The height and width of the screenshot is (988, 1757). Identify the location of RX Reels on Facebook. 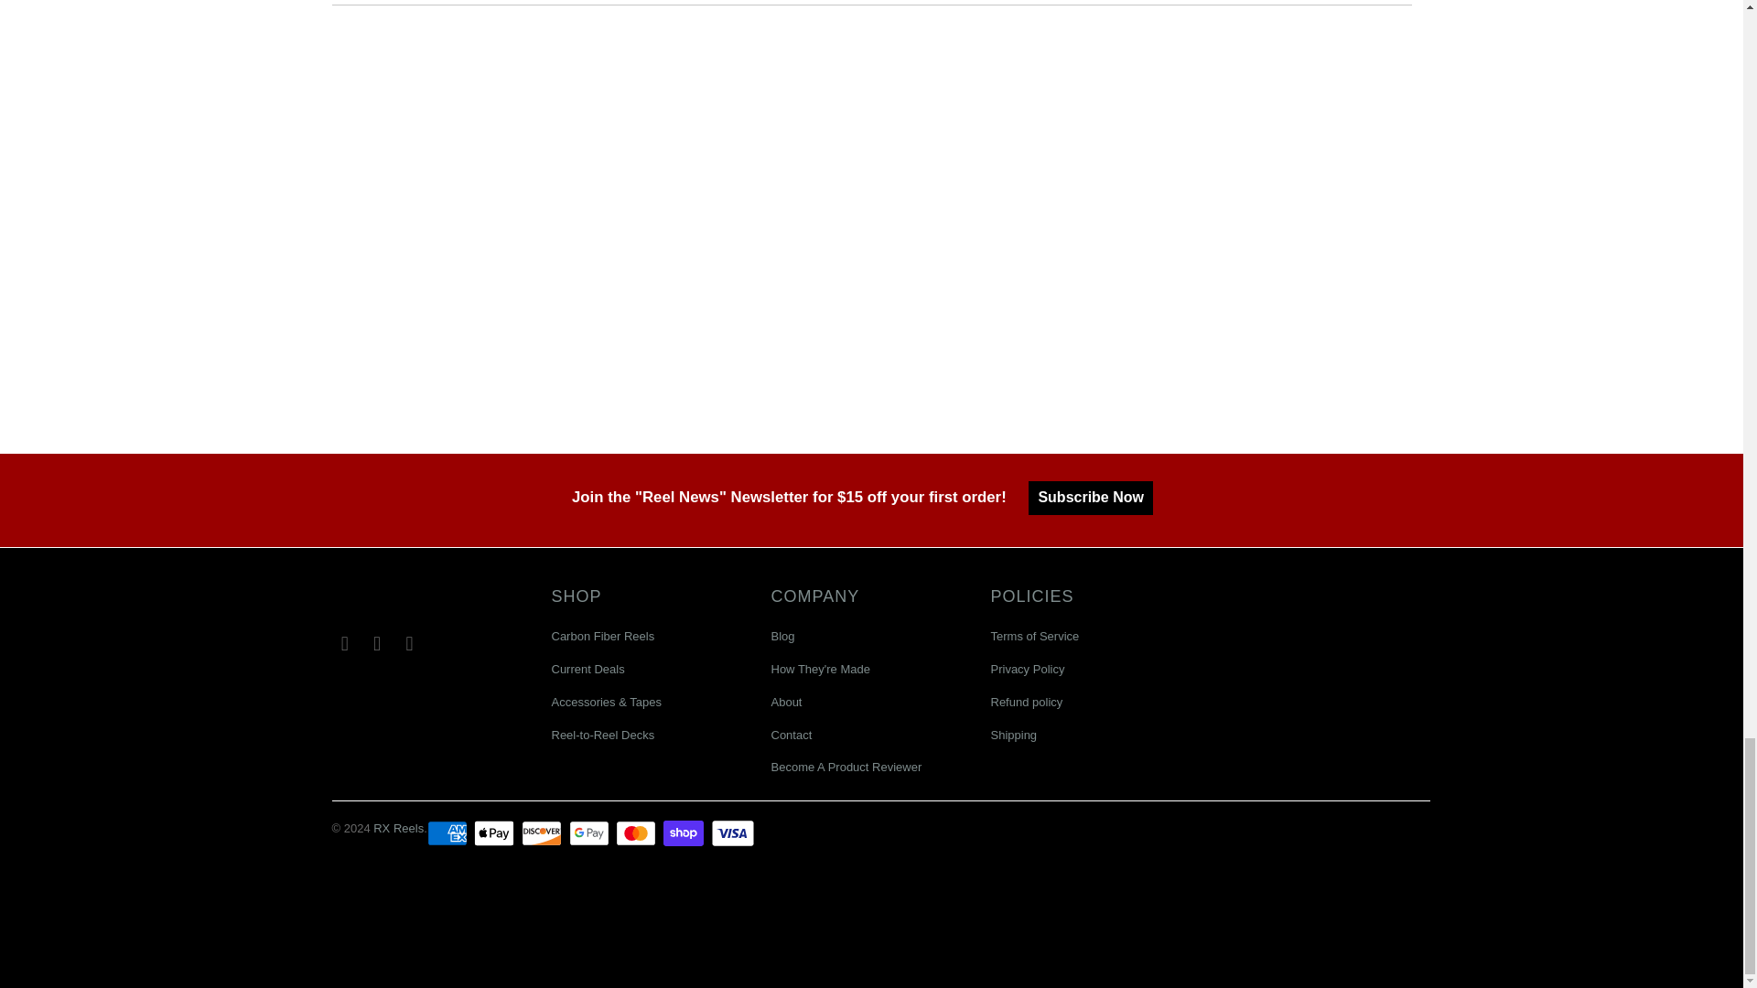
(344, 644).